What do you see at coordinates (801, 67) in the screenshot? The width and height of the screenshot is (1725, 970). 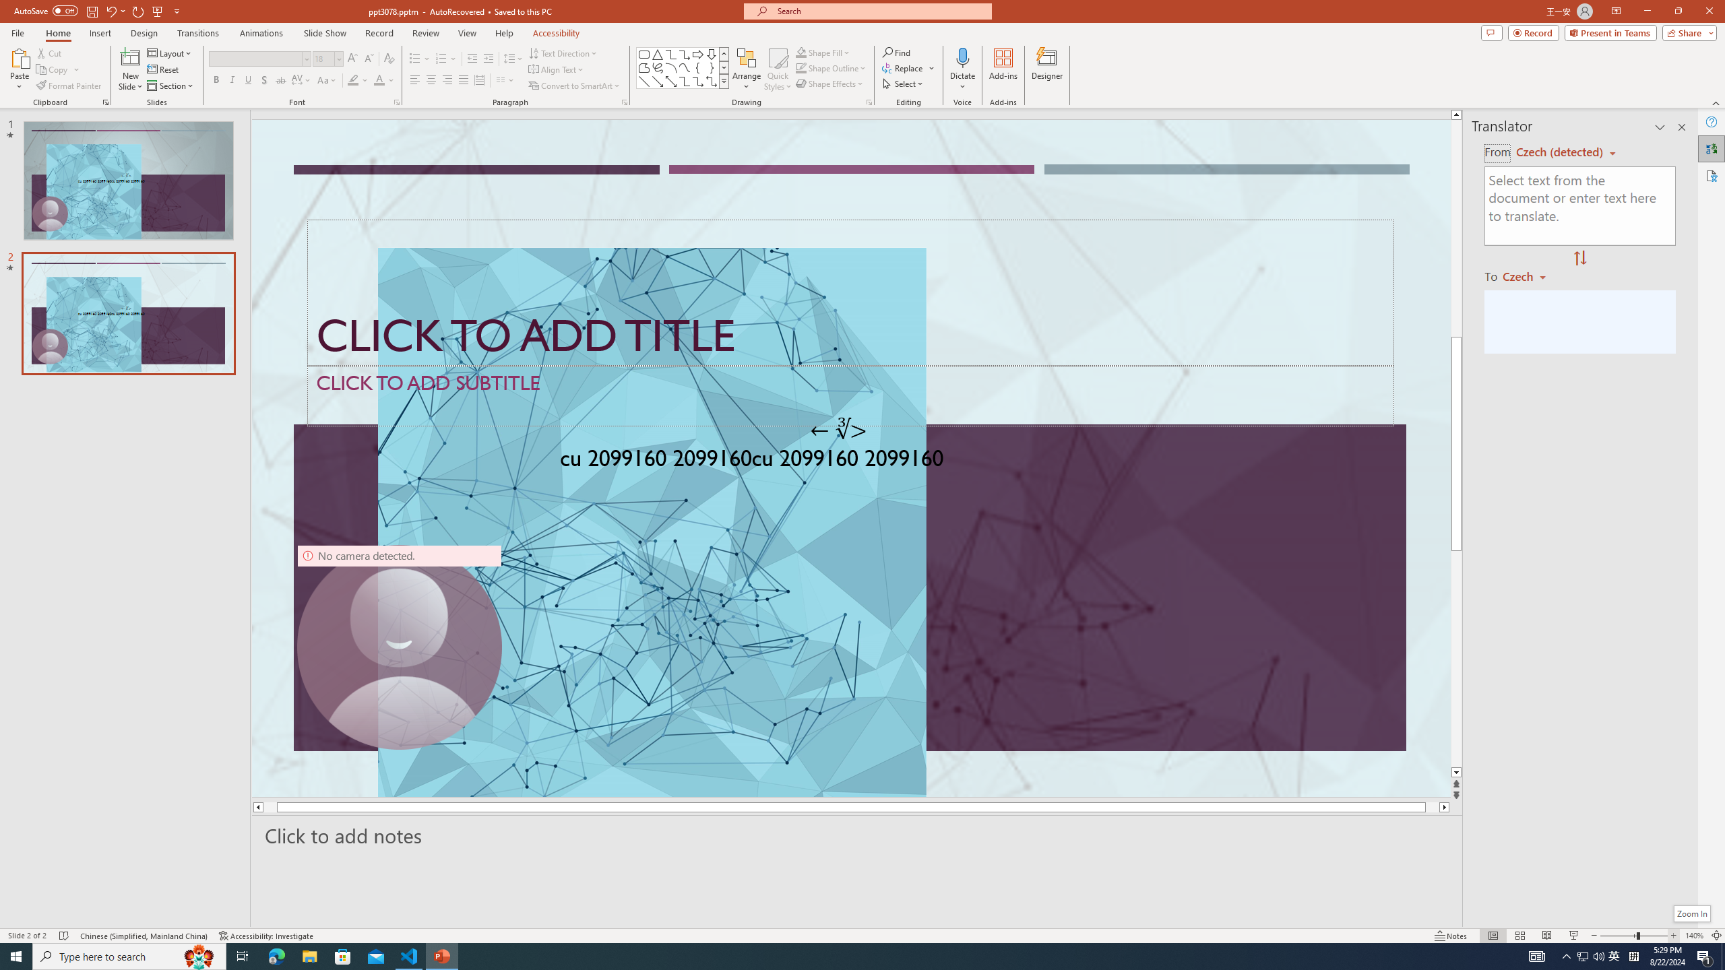 I see `Shape Outline Green, Accent 1` at bounding box center [801, 67].